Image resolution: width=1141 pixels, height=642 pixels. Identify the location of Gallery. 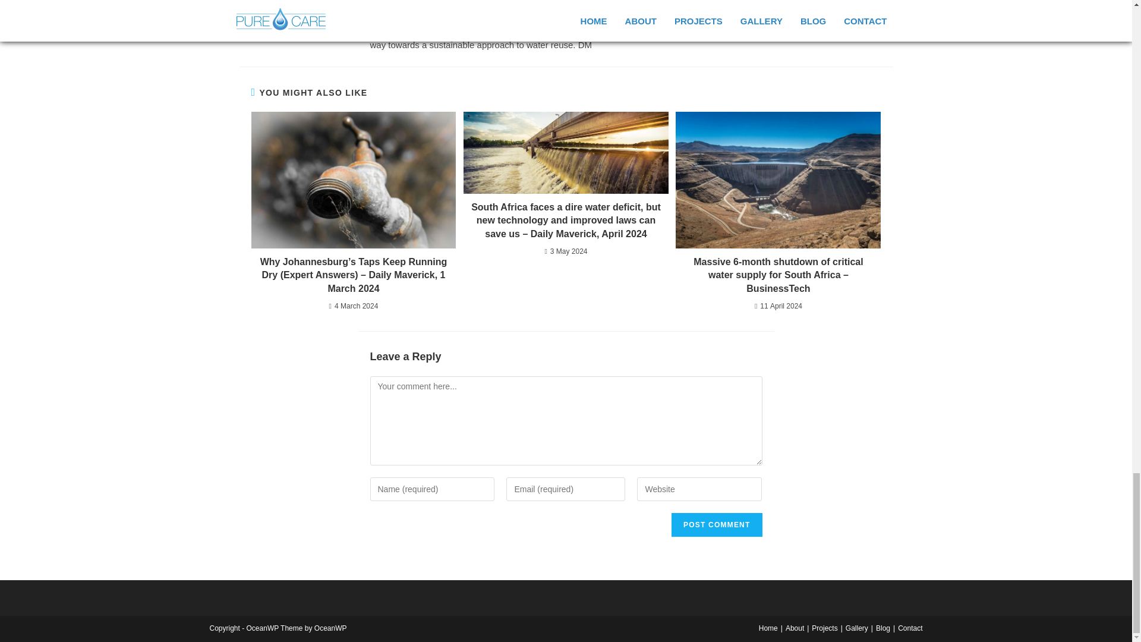
(857, 628).